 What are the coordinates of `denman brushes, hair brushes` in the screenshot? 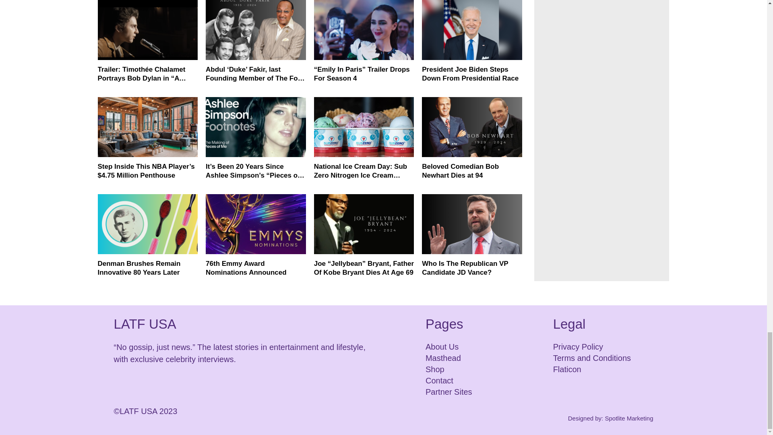 It's located at (147, 224).